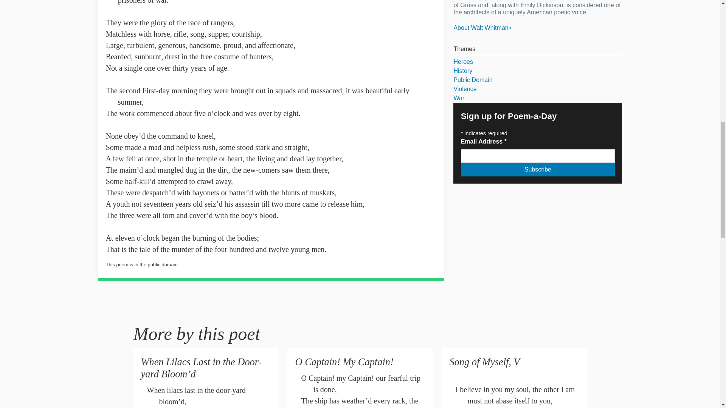 This screenshot has height=408, width=726. What do you see at coordinates (482, 28) in the screenshot?
I see `About Walt Whitman` at bounding box center [482, 28].